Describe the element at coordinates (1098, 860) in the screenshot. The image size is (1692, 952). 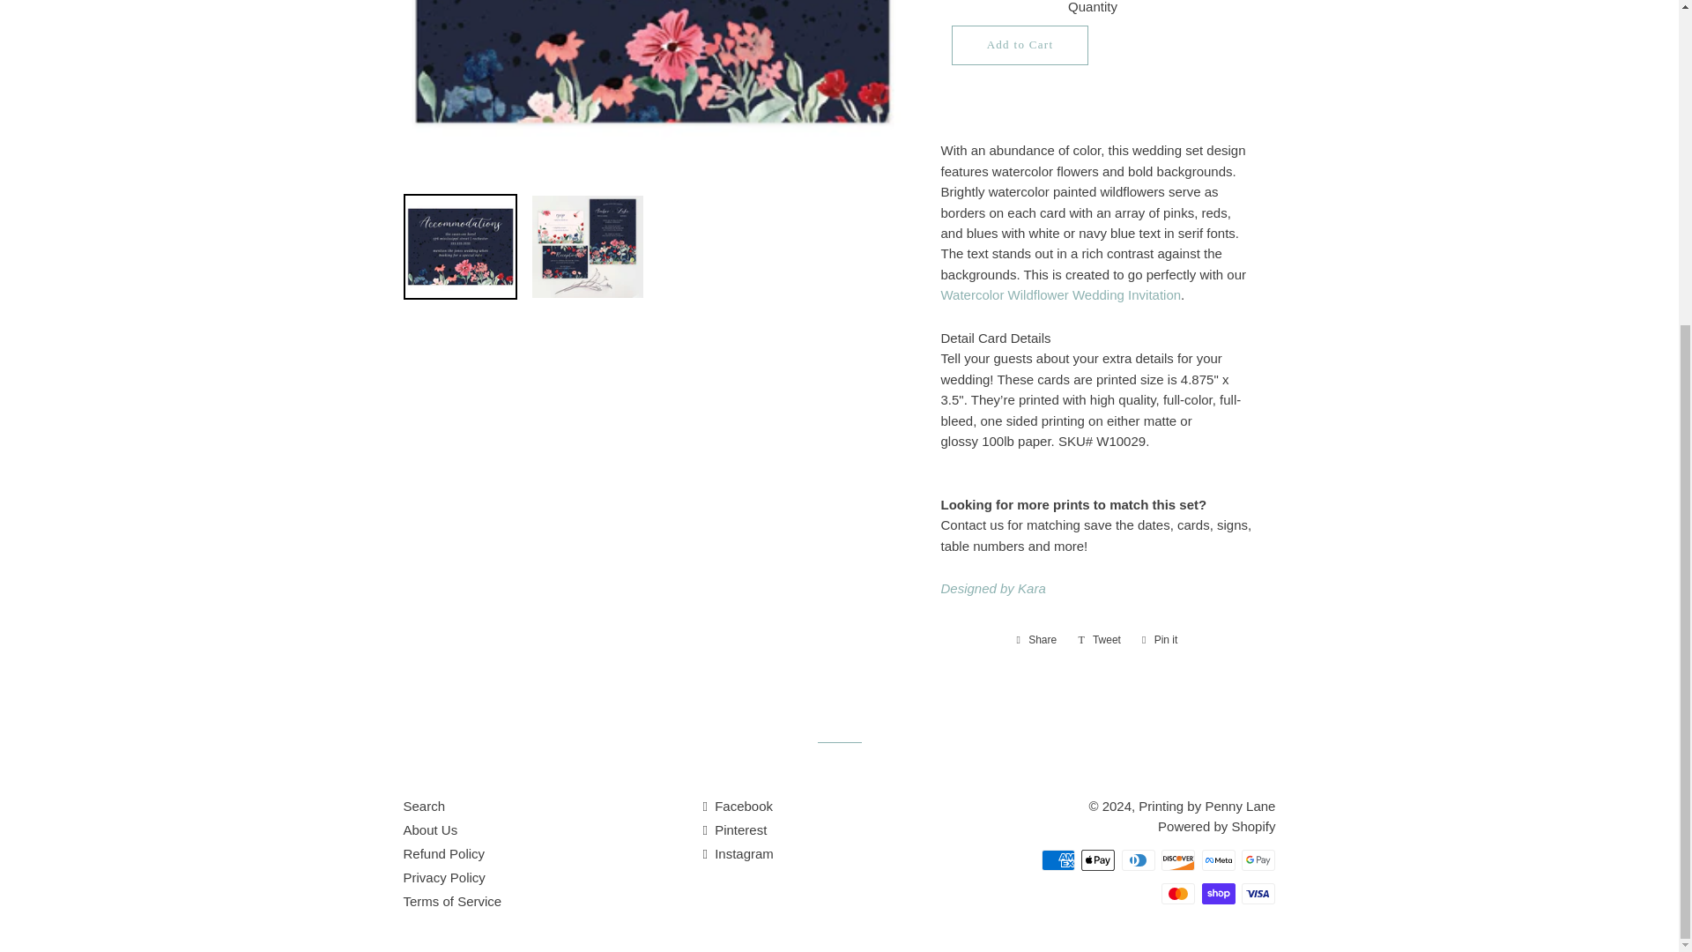
I see `Apple Pay` at that location.